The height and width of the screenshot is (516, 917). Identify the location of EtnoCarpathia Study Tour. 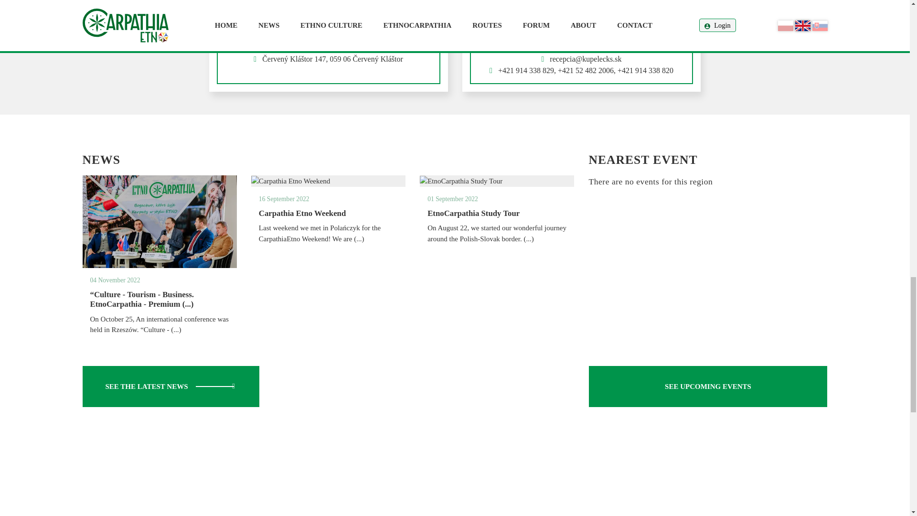
(452, 199).